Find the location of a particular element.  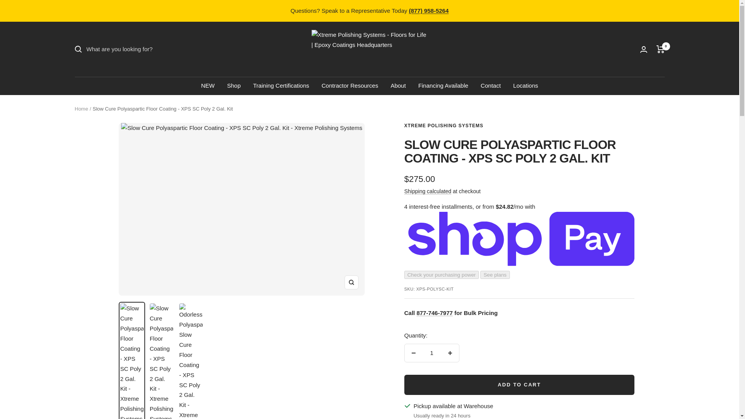

Shop is located at coordinates (234, 86).